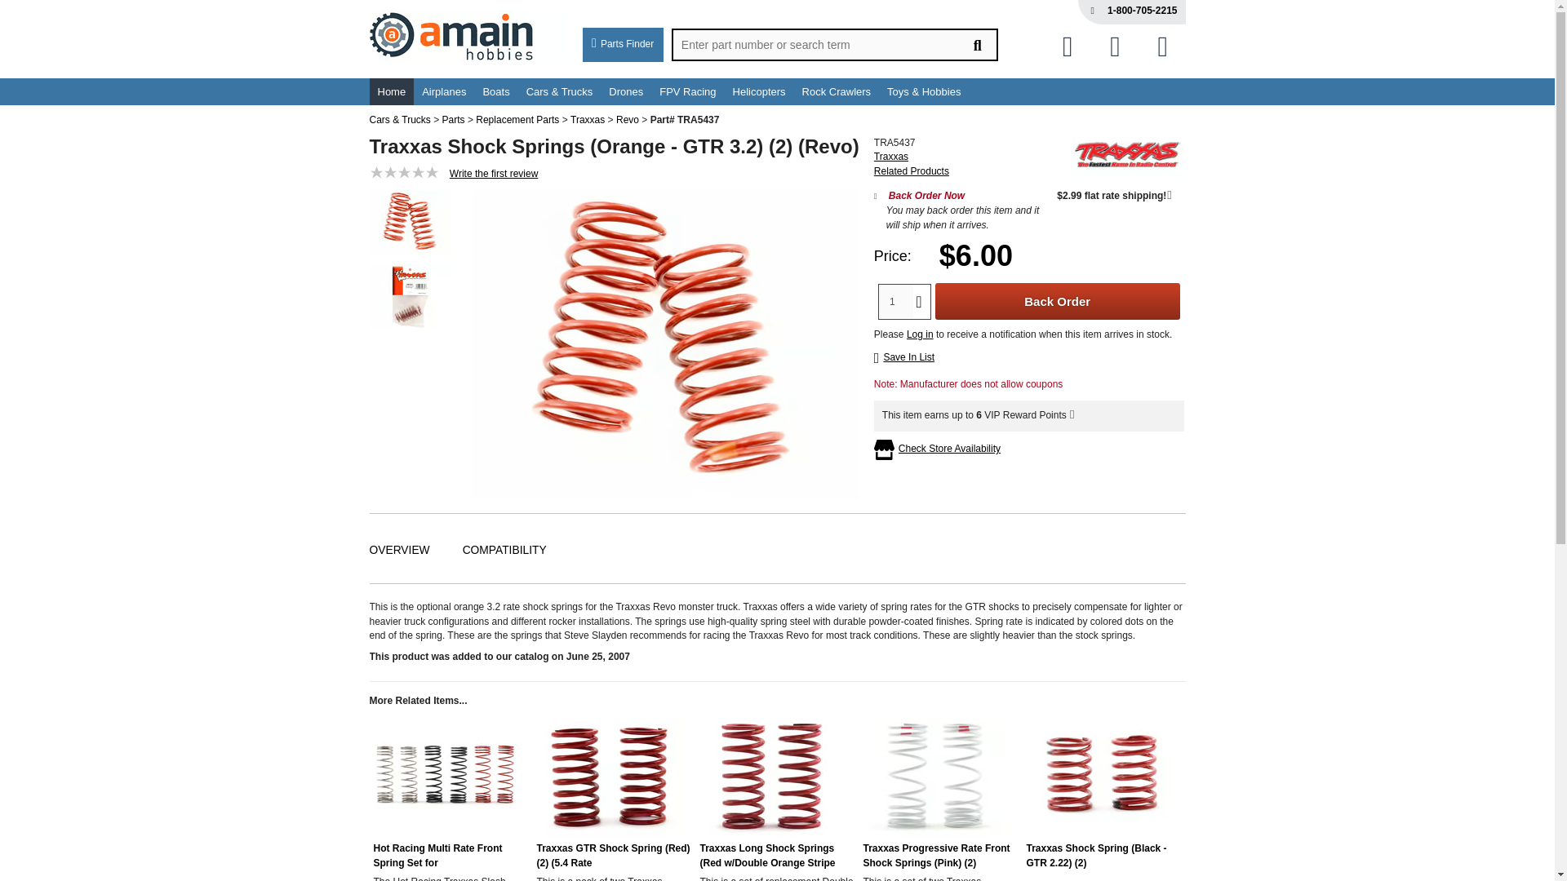  Describe the element at coordinates (468, 38) in the screenshot. I see `AMain Hobbies` at that location.